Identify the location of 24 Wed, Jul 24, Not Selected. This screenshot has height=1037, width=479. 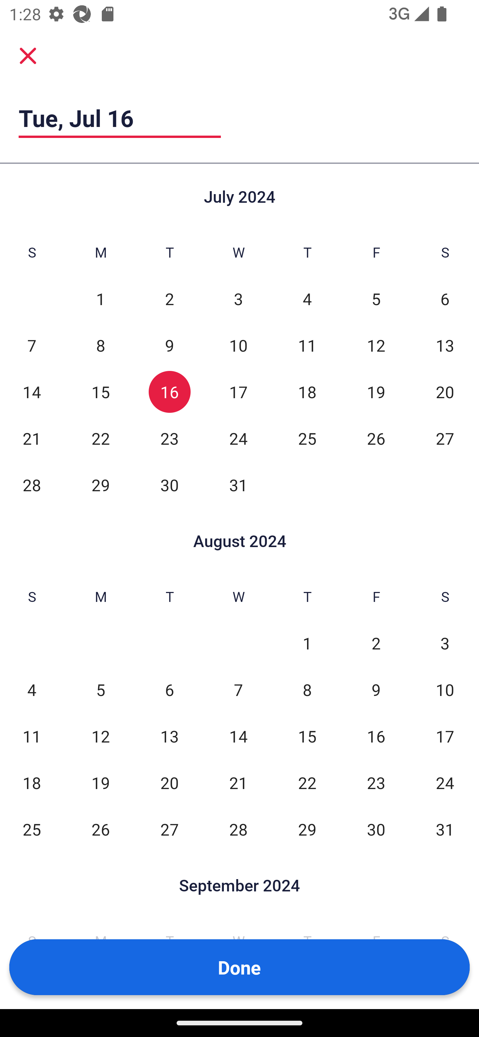
(238, 438).